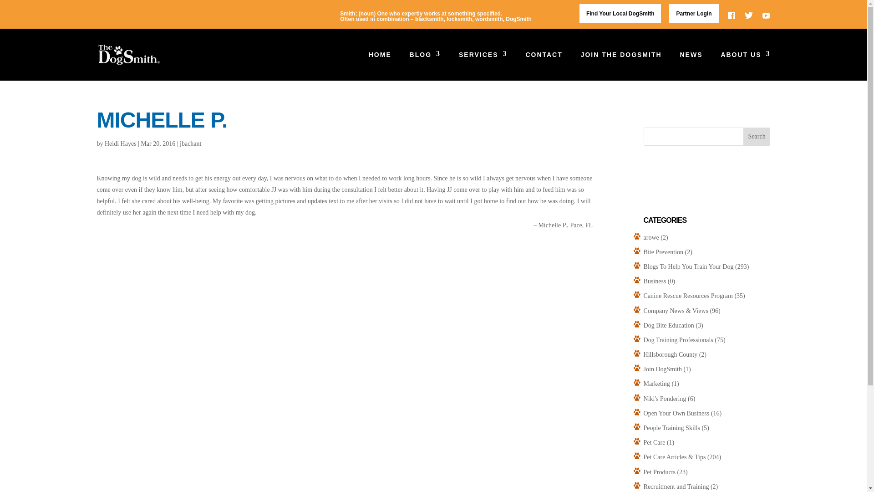 The width and height of the screenshot is (874, 492). What do you see at coordinates (694, 13) in the screenshot?
I see `Partner Login` at bounding box center [694, 13].